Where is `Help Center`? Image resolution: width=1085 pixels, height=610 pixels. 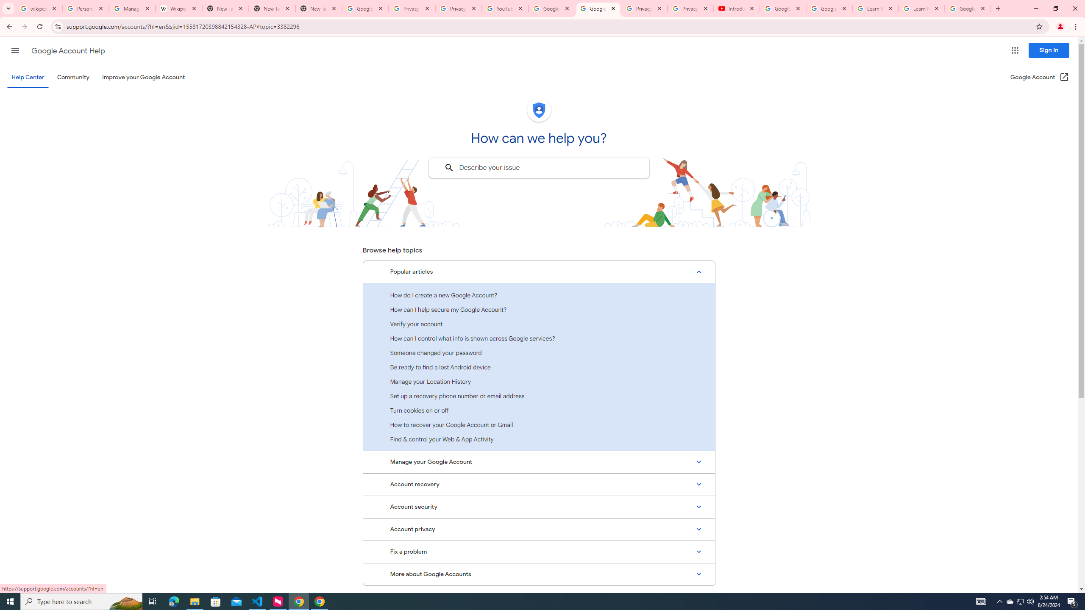 Help Center is located at coordinates (28, 77).